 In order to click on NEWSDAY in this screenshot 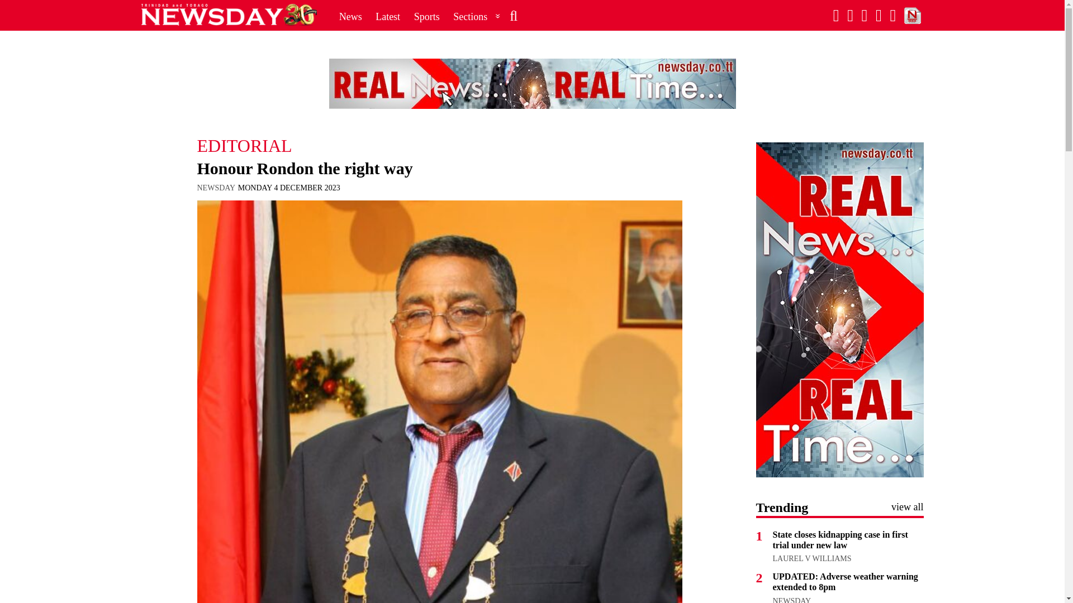, I will do `click(216, 188)`.